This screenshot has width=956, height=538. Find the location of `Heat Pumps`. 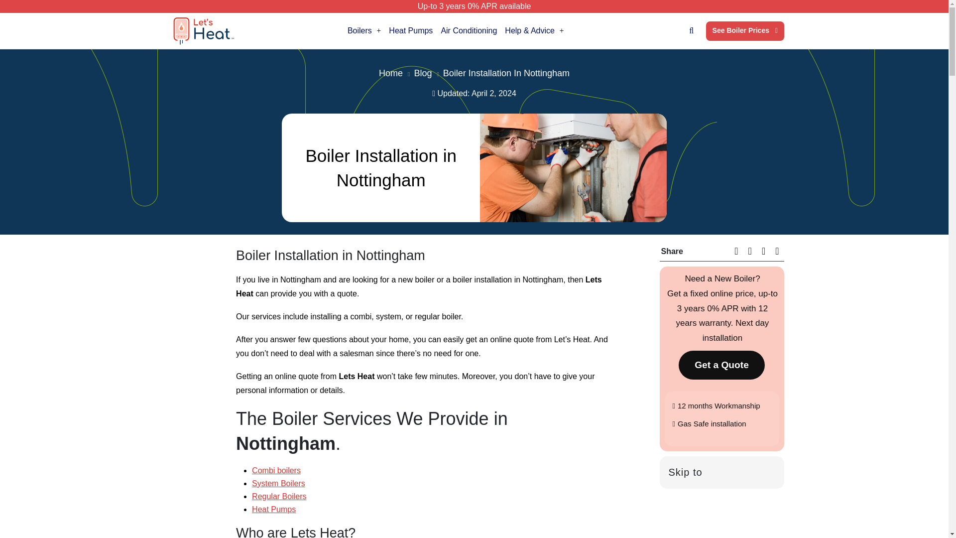

Heat Pumps is located at coordinates (411, 31).